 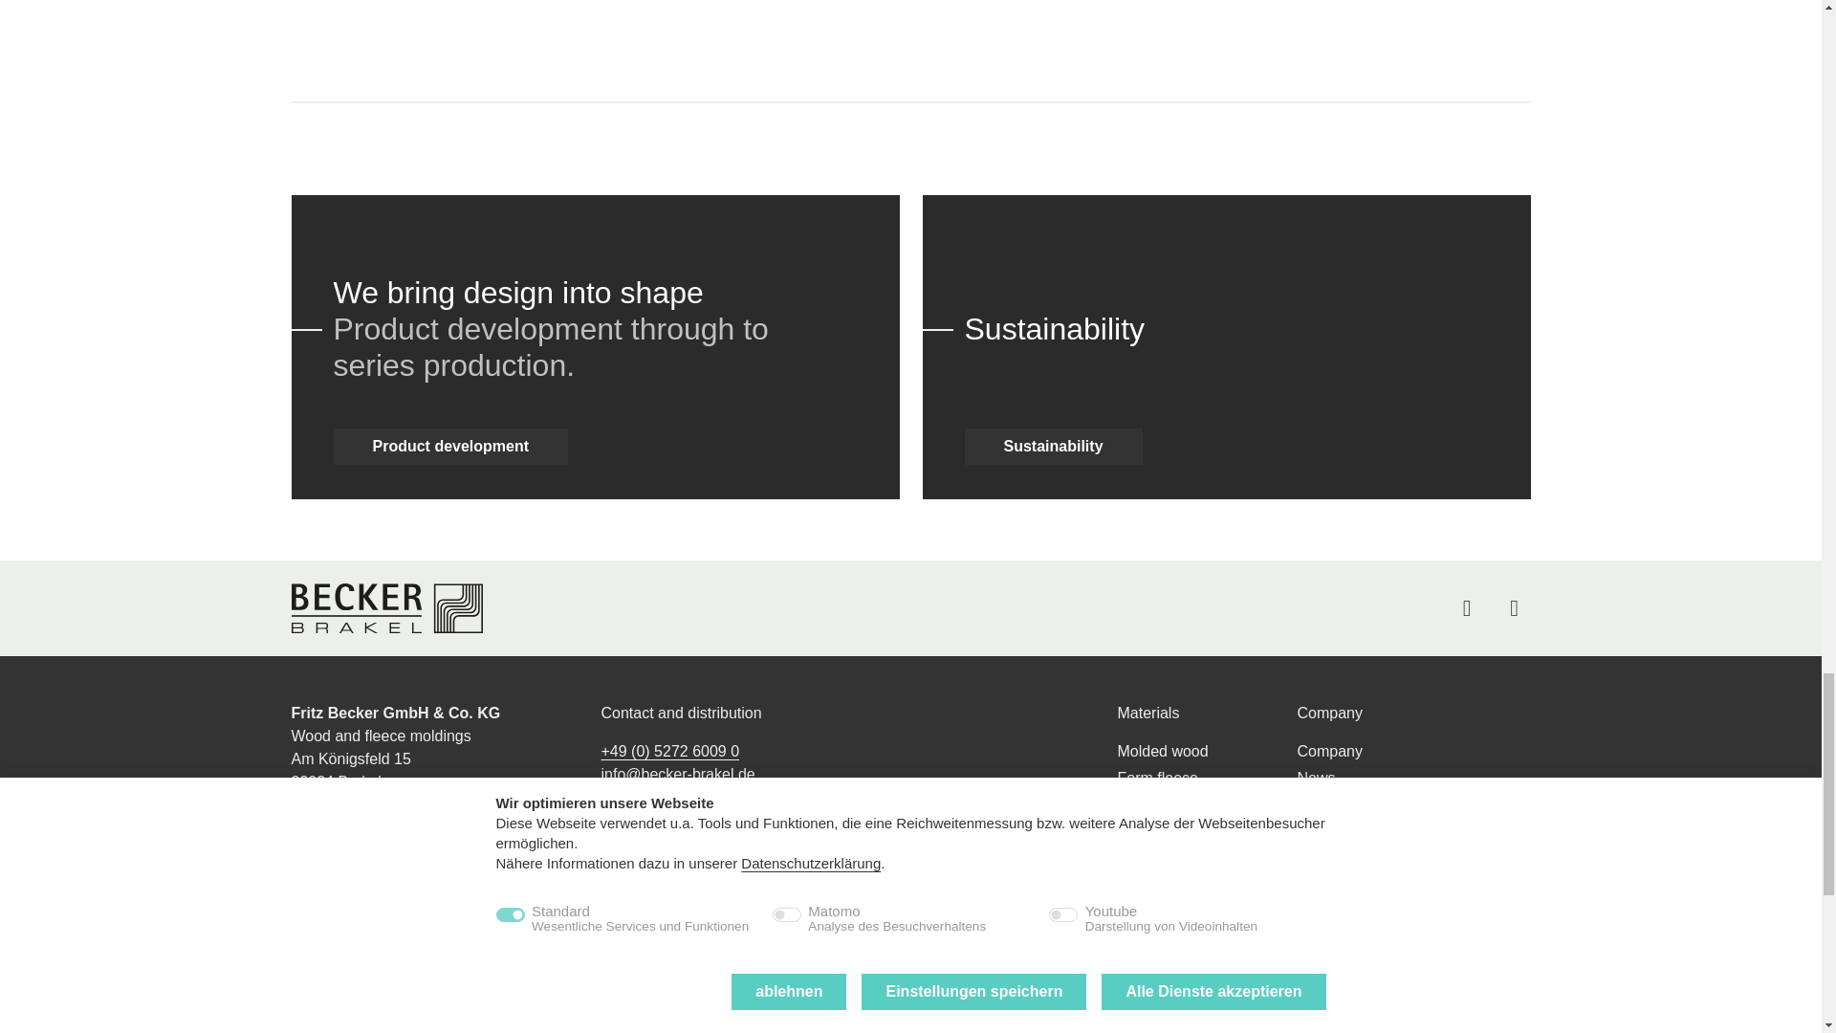 I want to click on Product development, so click(x=1412, y=886).